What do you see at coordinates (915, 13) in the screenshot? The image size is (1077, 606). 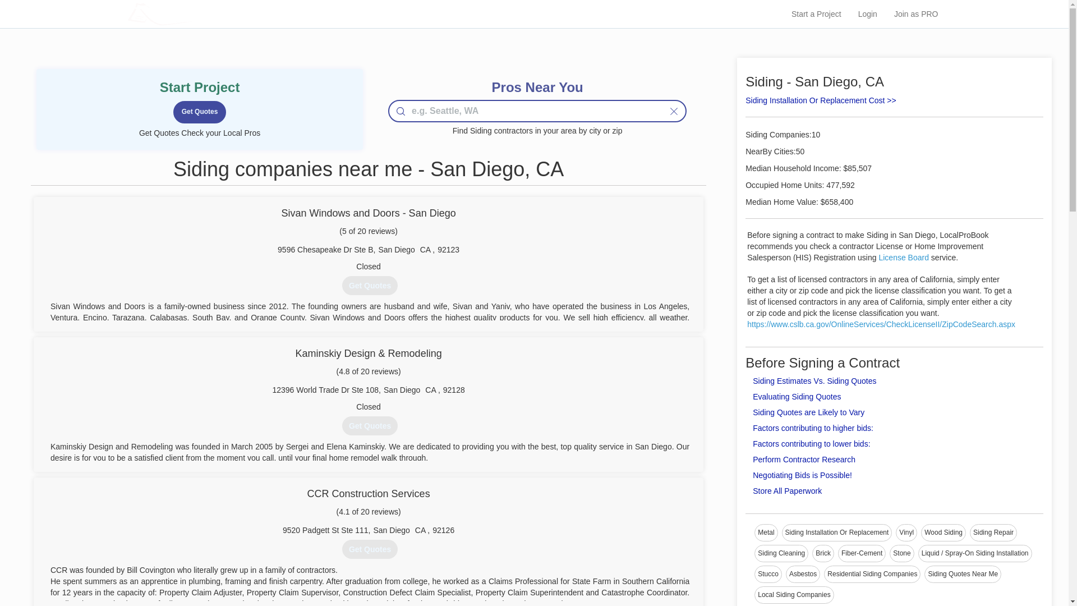 I see `Join as PRO` at bounding box center [915, 13].